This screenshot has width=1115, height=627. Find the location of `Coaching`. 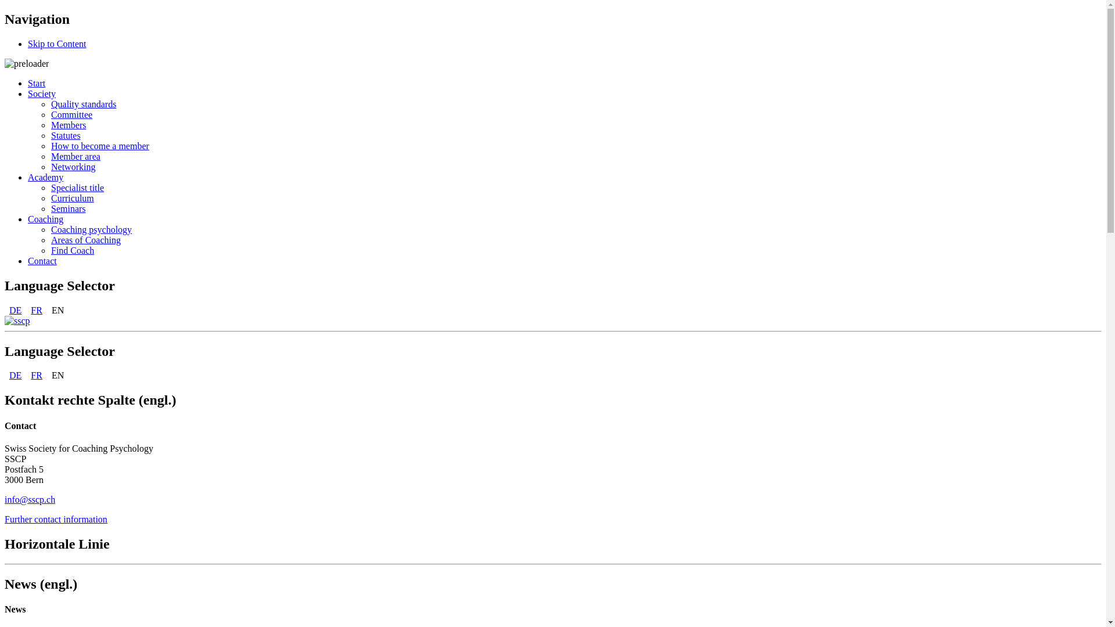

Coaching is located at coordinates (45, 219).